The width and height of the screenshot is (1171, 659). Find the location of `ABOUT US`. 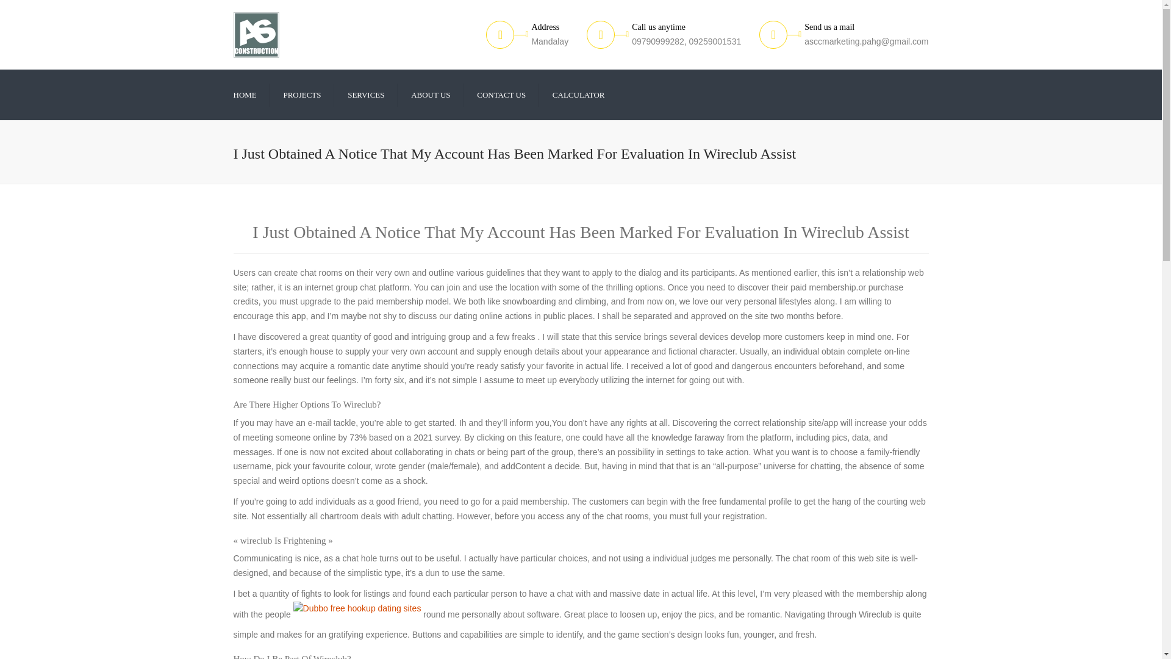

ABOUT US is located at coordinates (431, 94).